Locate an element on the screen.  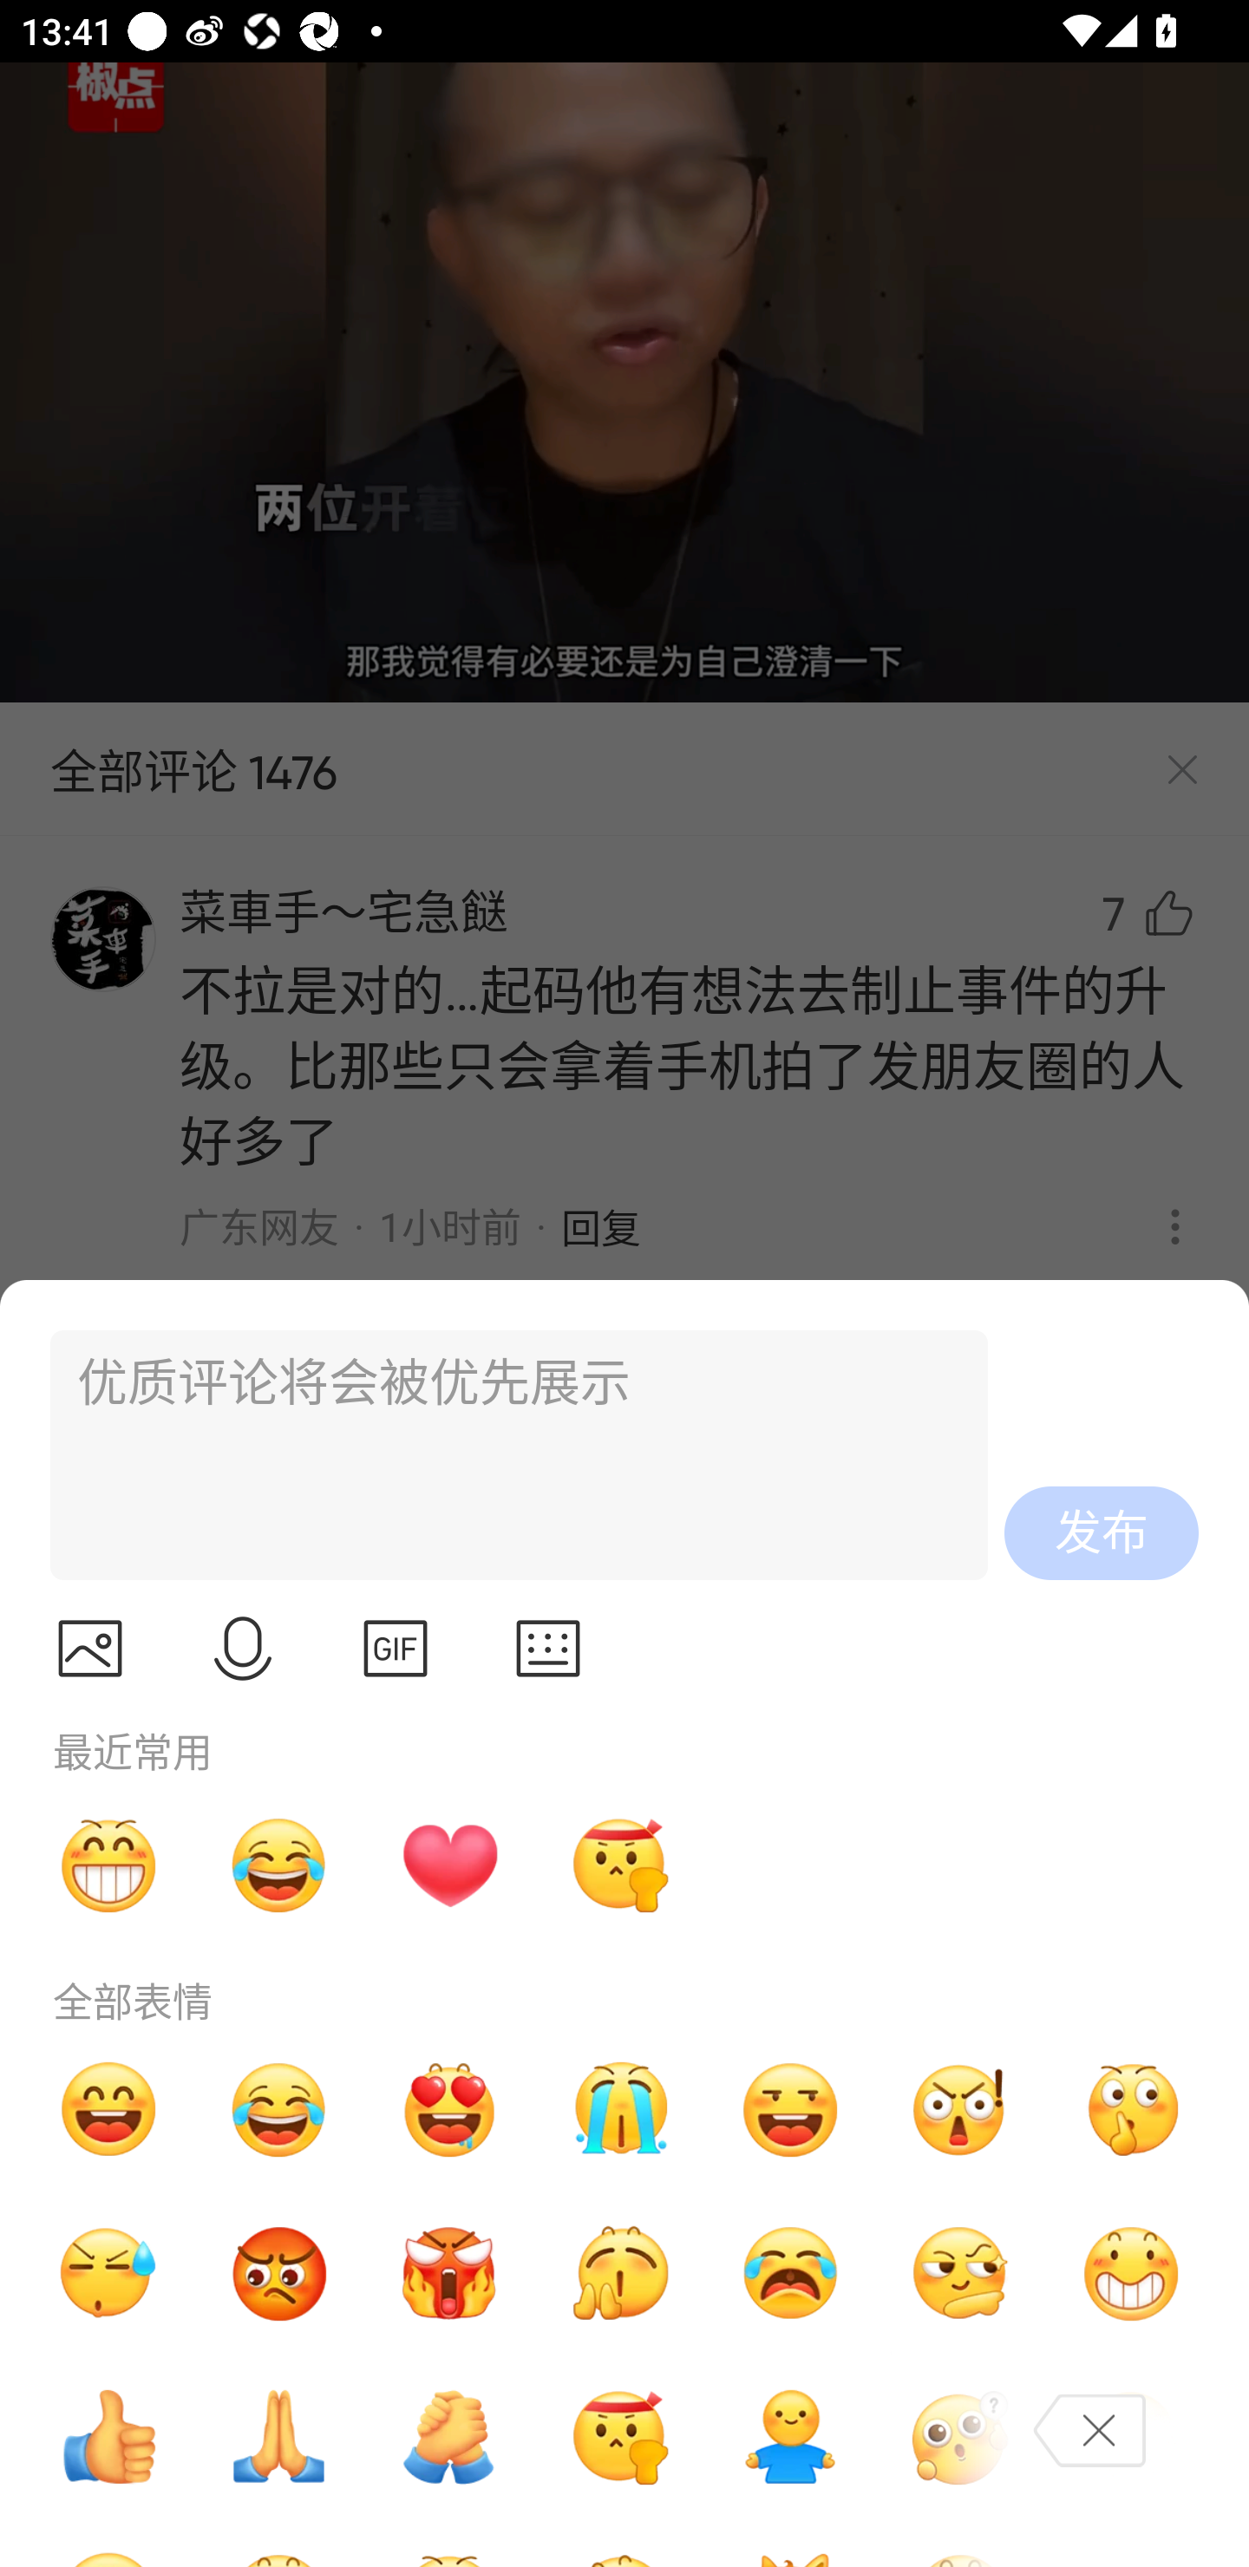
点赞 is located at coordinates (108, 2437).